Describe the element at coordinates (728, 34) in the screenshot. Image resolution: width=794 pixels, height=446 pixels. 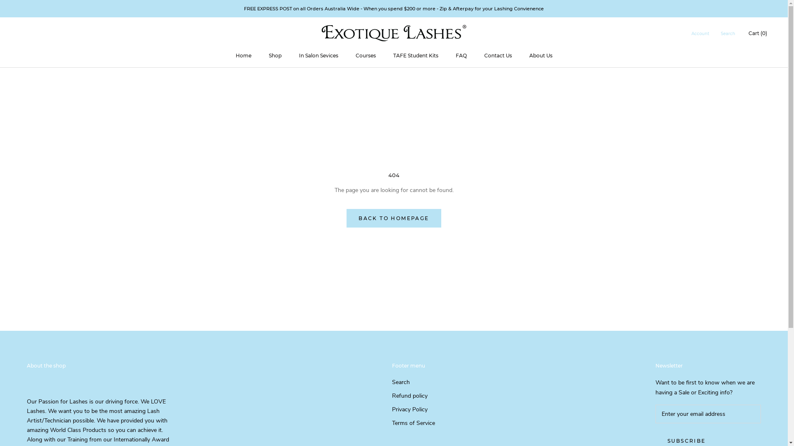
I see `Search` at that location.